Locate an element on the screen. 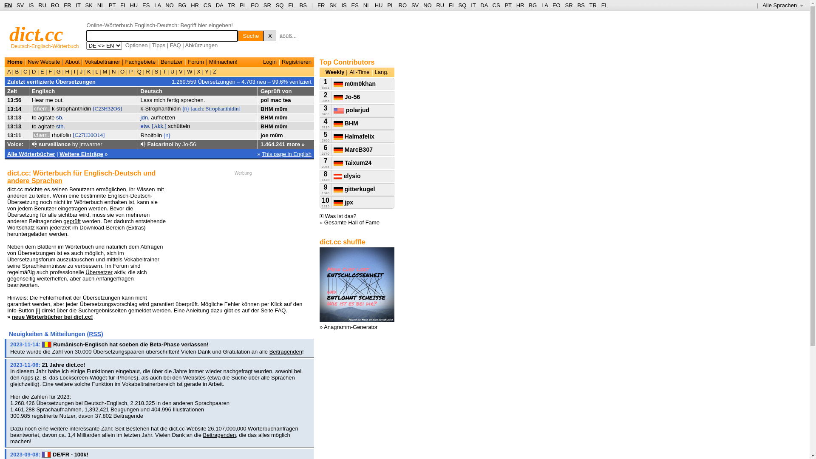 This screenshot has width=816, height=459. C is located at coordinates (25, 71).